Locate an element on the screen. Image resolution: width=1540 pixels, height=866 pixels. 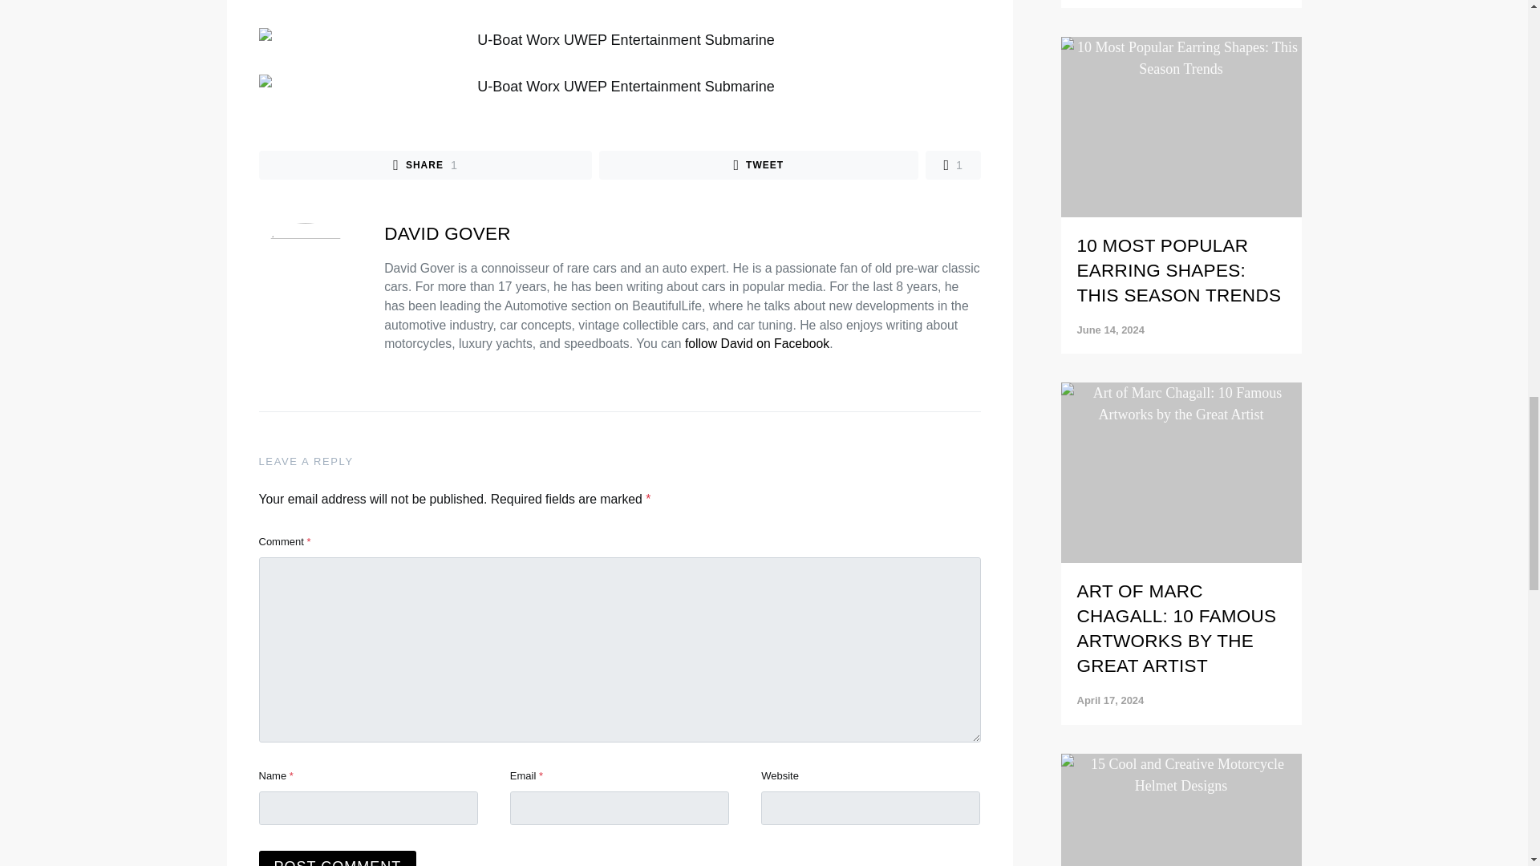
1 is located at coordinates (1176, 2).